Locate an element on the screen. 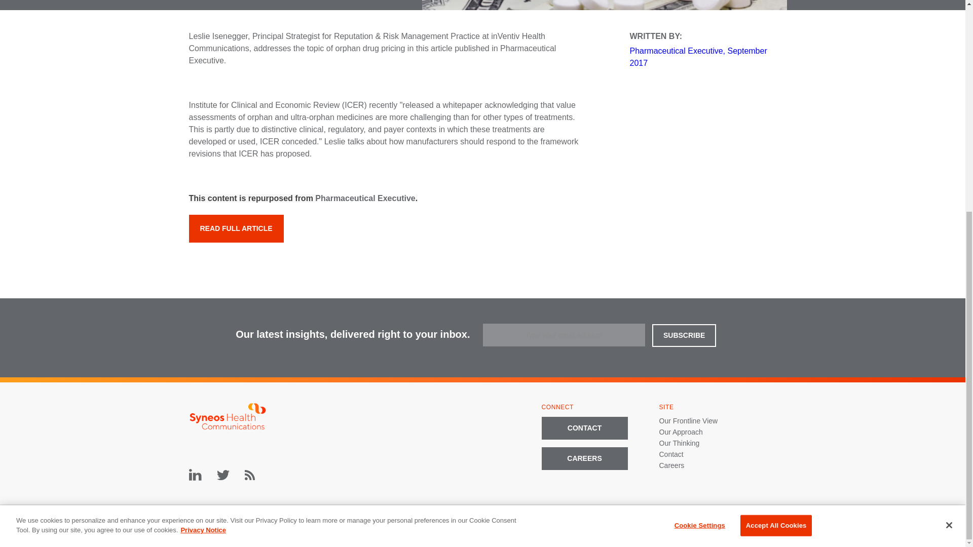 Image resolution: width=973 pixels, height=547 pixels. Pharmaceutical Executive, September 2017 is located at coordinates (698, 57).